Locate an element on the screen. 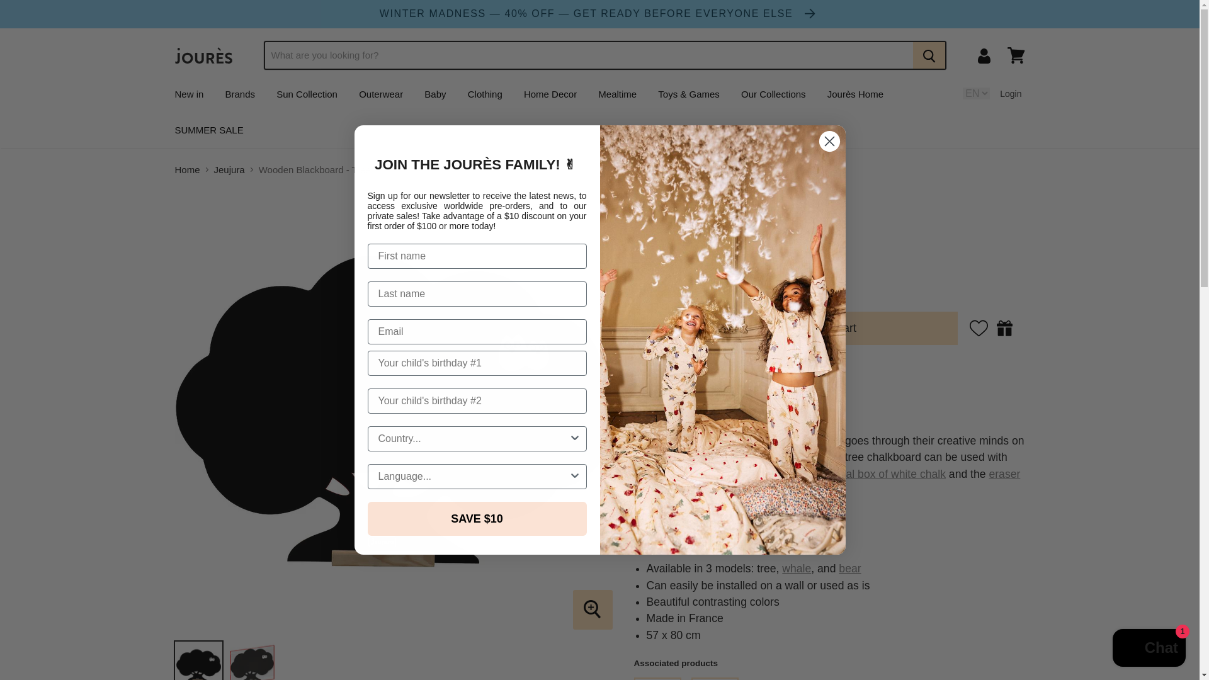 The image size is (1209, 680). Shopify online store chat is located at coordinates (1149, 649).